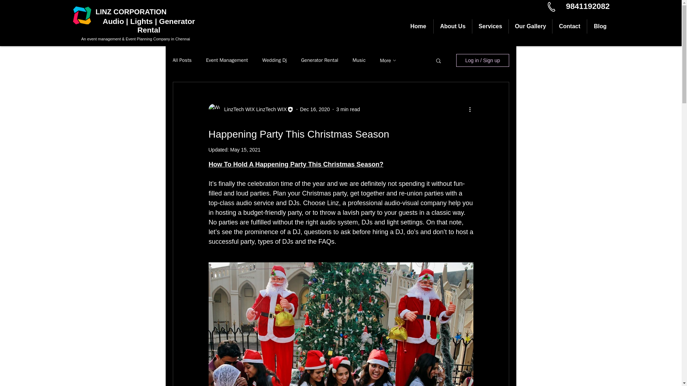  What do you see at coordinates (253, 109) in the screenshot?
I see `LinzTech WIX LinzTech WIX` at bounding box center [253, 109].